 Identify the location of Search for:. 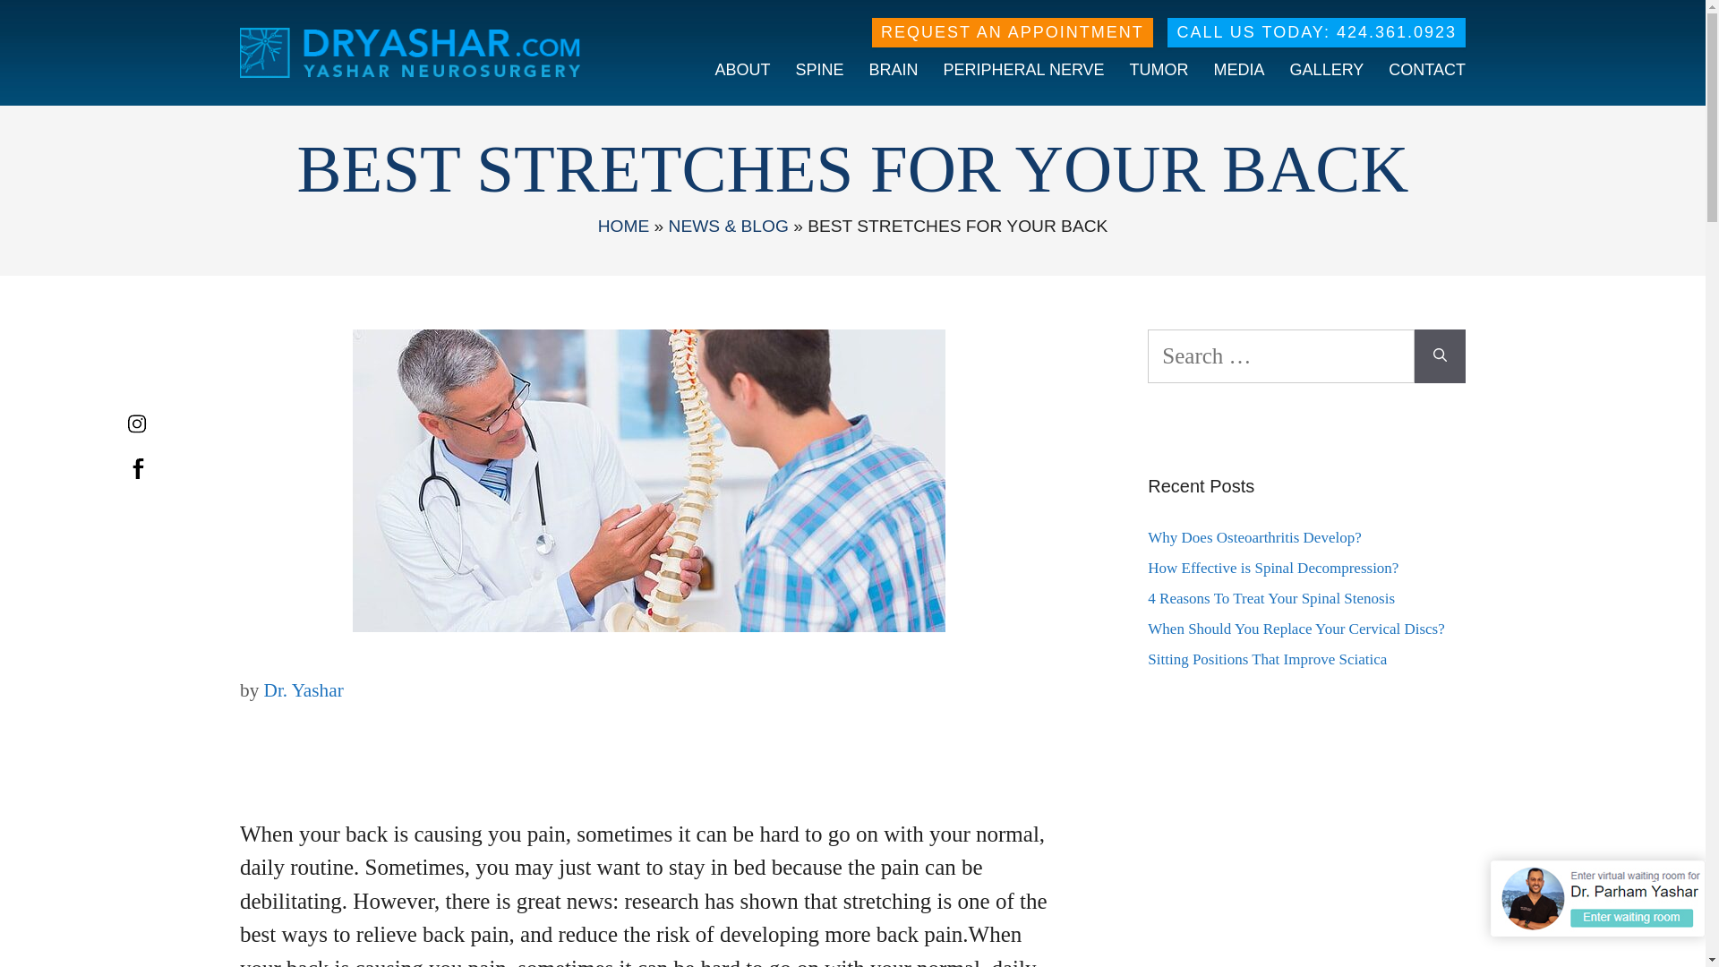
(1281, 356).